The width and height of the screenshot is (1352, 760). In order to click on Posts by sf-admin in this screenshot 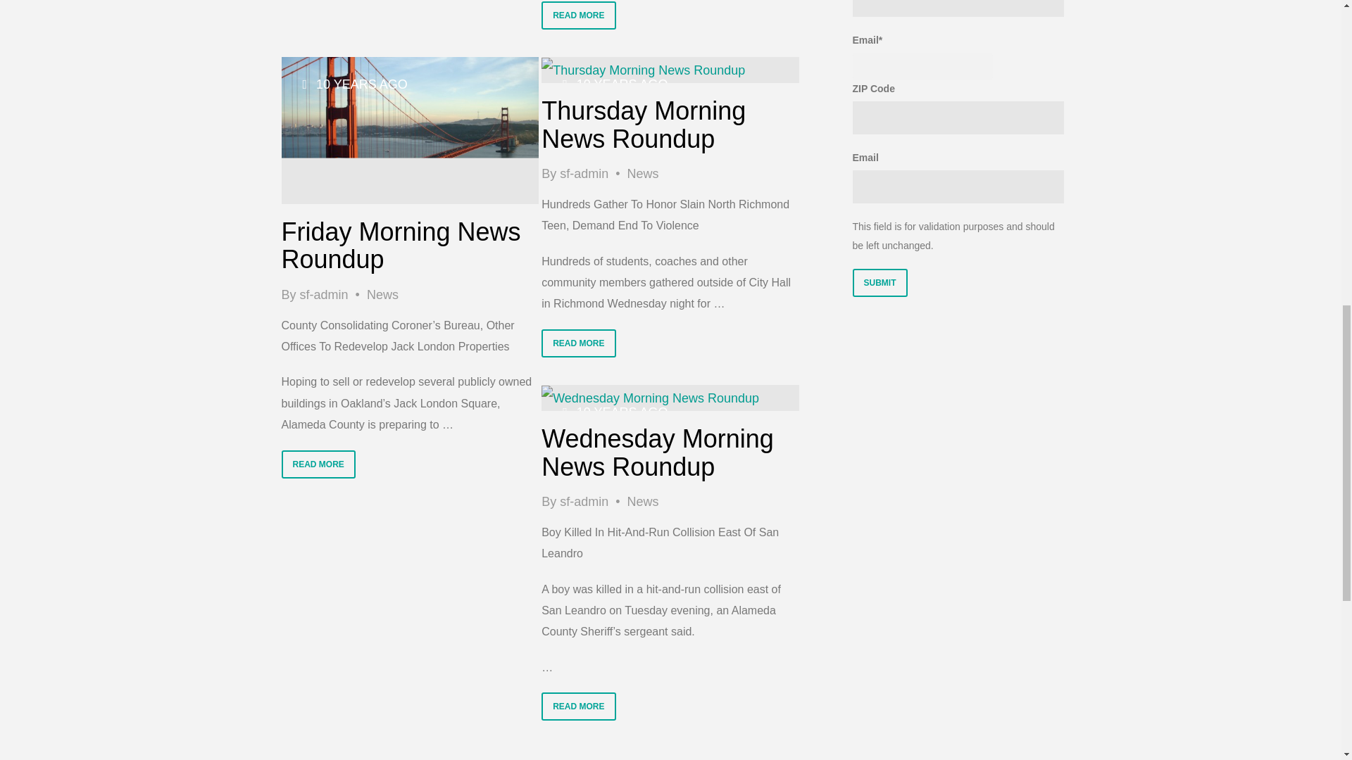, I will do `click(324, 294)`.